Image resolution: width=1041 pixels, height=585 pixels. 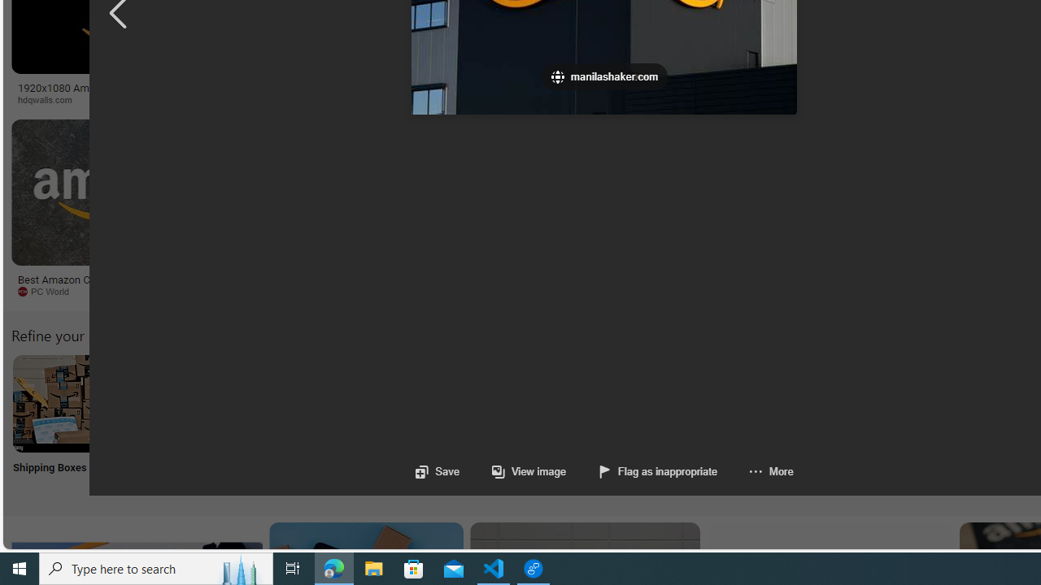 I want to click on View image, so click(x=512, y=471).